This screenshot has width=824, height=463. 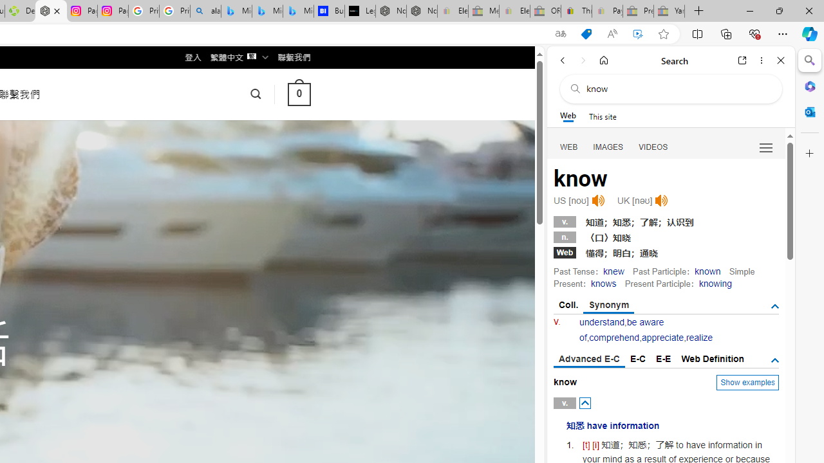 What do you see at coordinates (236, 12) in the screenshot?
I see `Microsoft Bing Travel - Flights from Hong Kong to Bangkok` at bounding box center [236, 12].